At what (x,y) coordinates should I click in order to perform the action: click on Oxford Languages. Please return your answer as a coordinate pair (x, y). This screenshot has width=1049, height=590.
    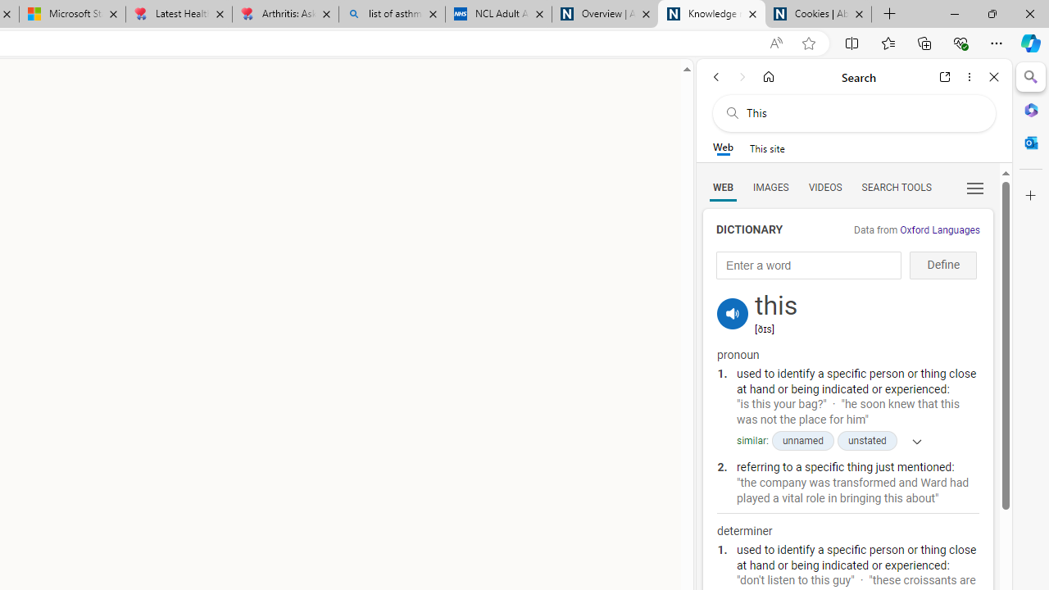
    Looking at the image, I should click on (939, 230).